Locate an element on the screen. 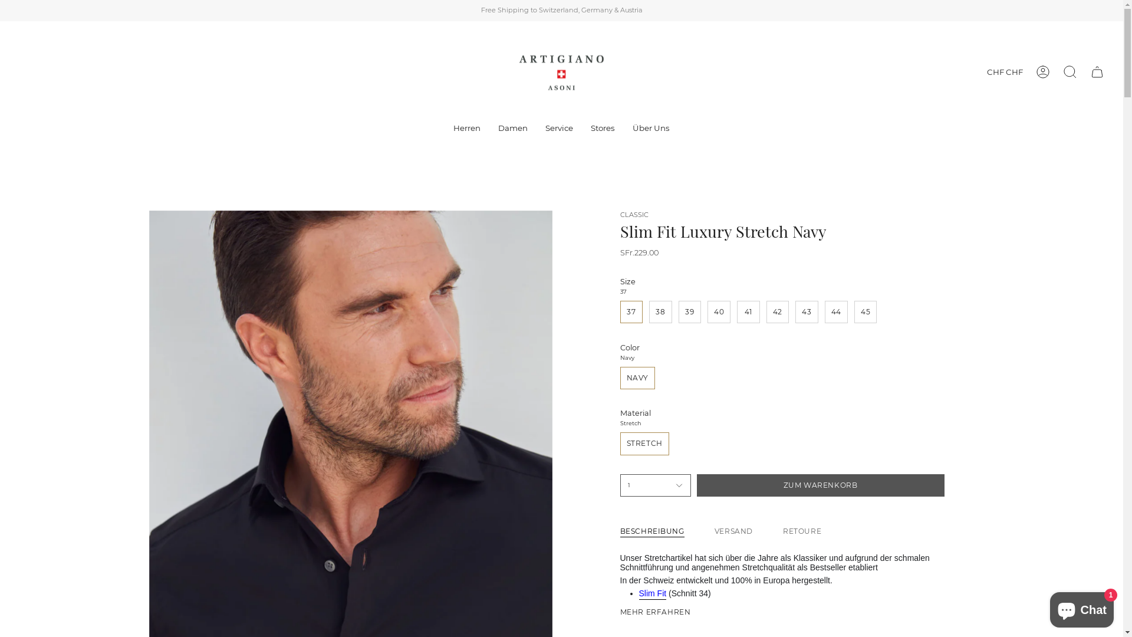  Herren is located at coordinates (467, 129).